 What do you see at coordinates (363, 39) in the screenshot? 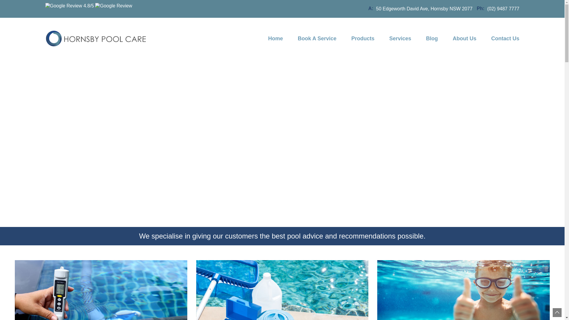
I see `Products` at bounding box center [363, 39].